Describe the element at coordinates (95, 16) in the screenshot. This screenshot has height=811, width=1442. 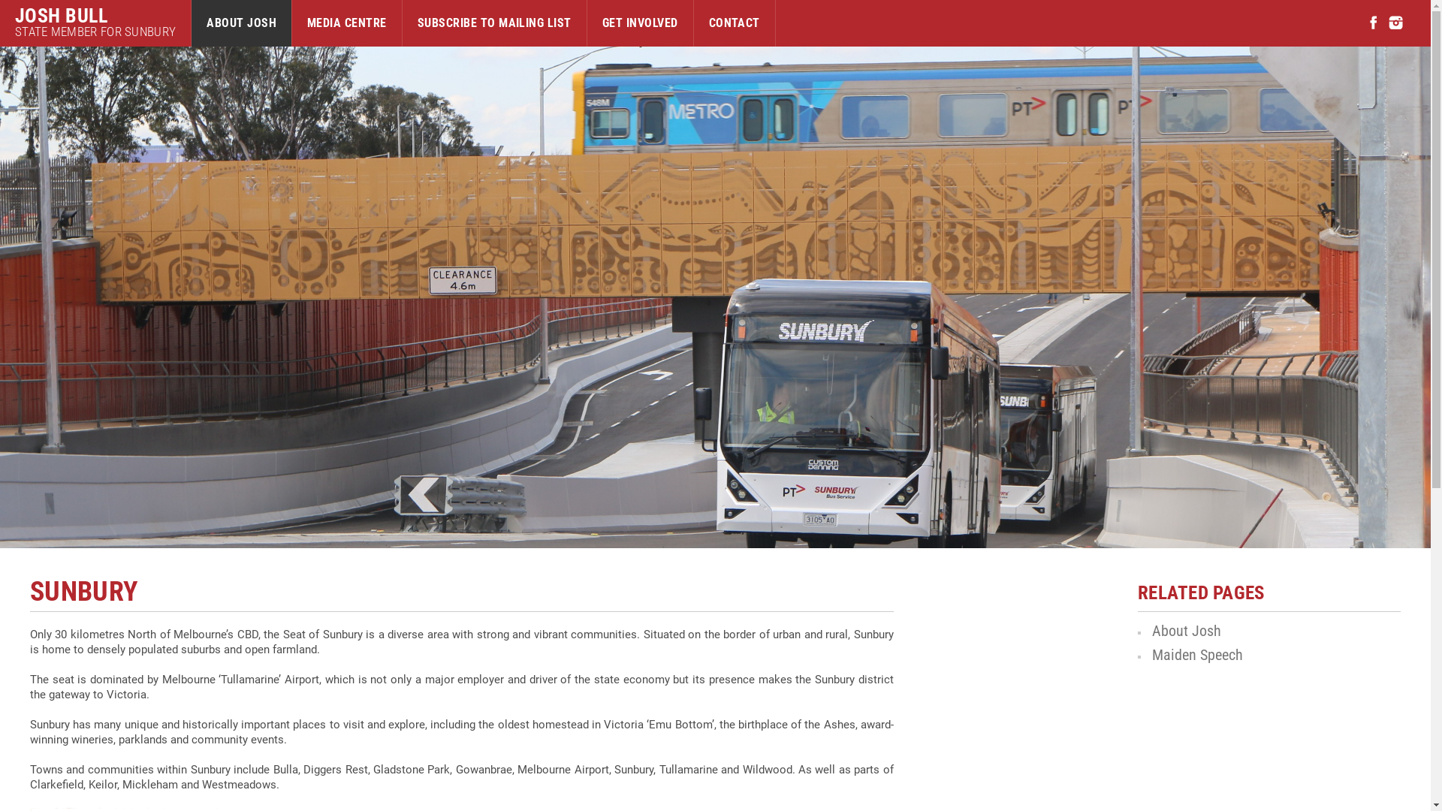
I see `JOSH BULL` at that location.